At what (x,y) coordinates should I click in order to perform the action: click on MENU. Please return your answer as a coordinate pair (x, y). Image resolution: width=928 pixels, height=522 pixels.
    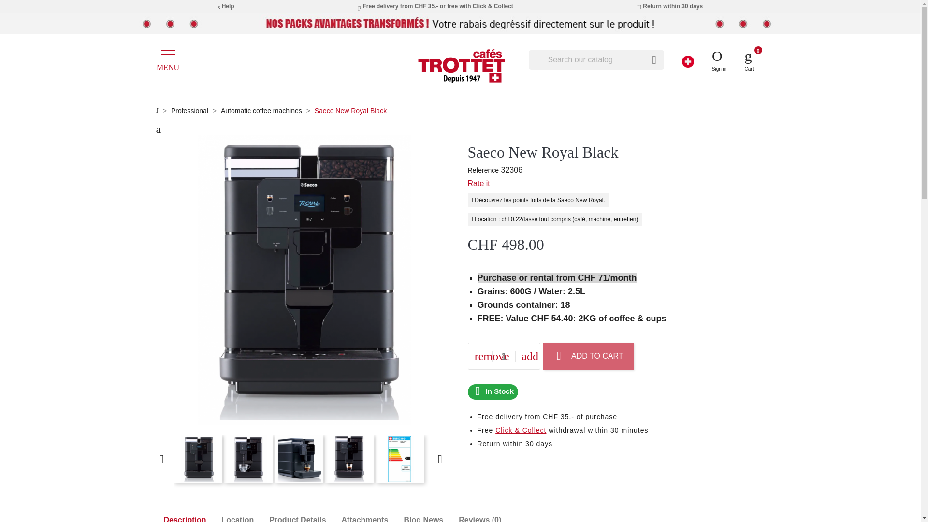
    Looking at the image, I should click on (189, 61).